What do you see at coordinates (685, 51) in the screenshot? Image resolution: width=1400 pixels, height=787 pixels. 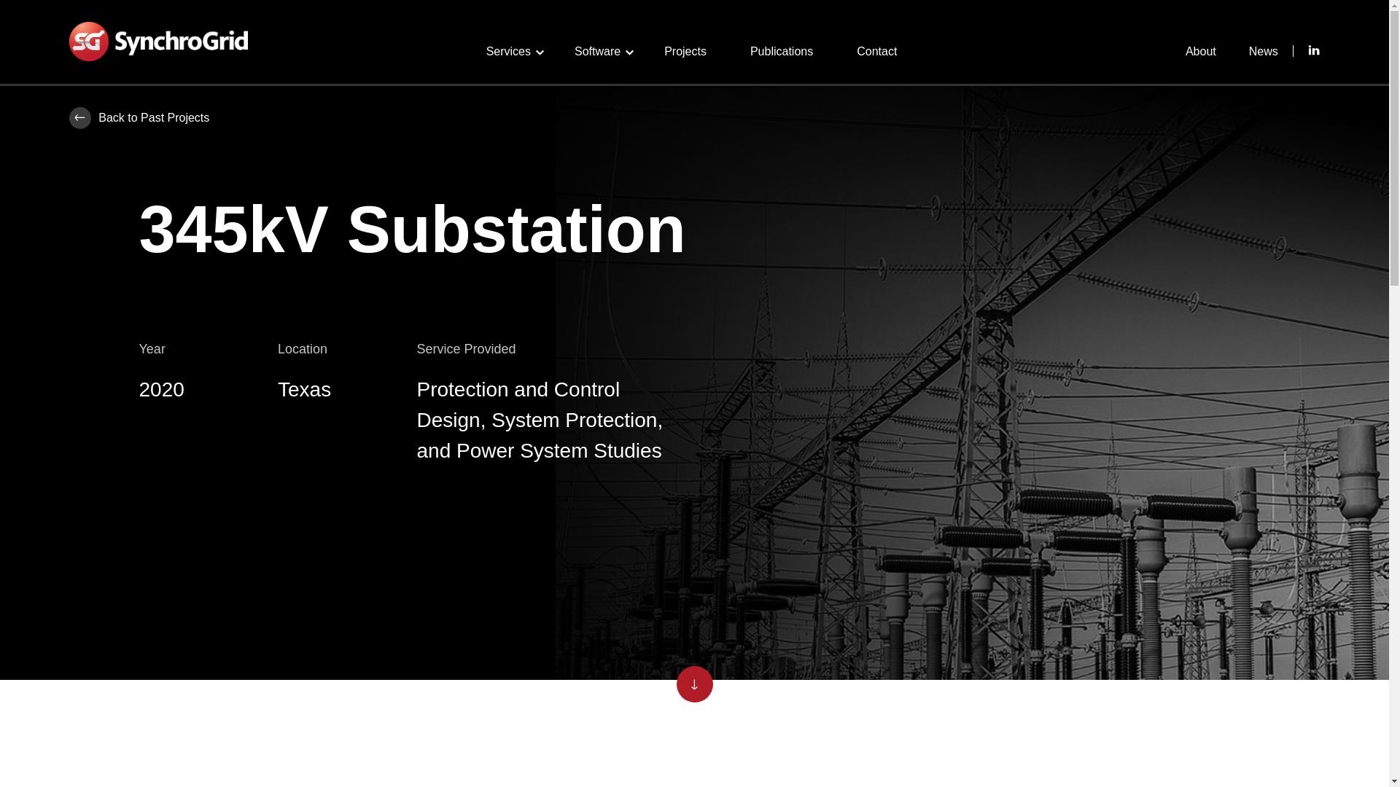 I see `Projects` at bounding box center [685, 51].